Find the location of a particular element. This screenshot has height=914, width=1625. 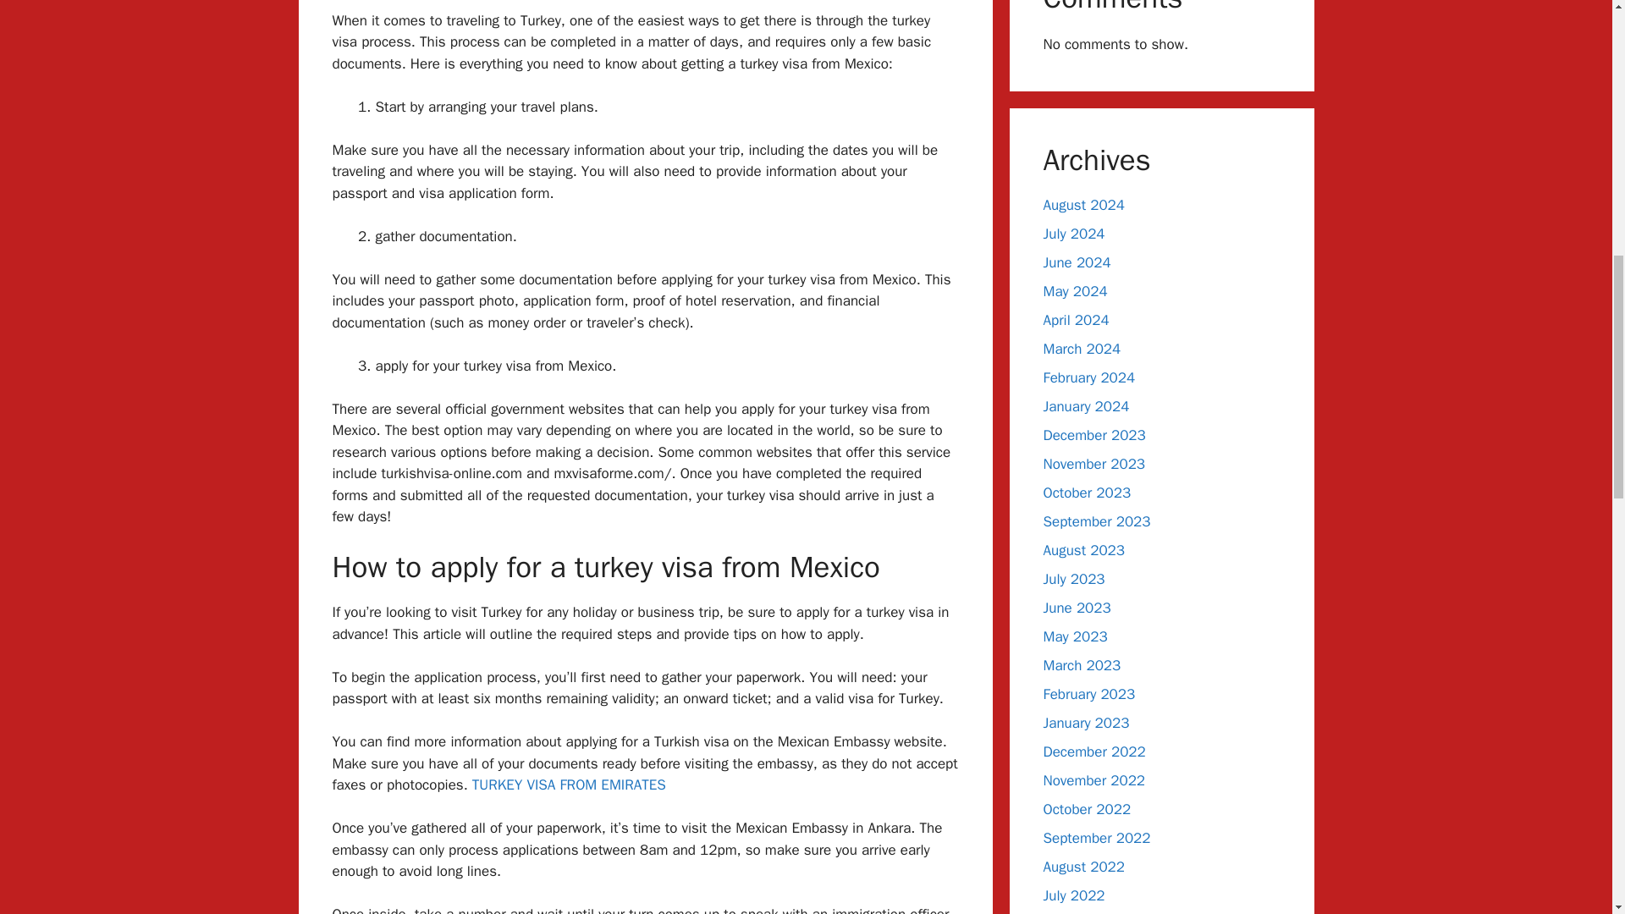

Scroll back to top is located at coordinates (1570, 803).